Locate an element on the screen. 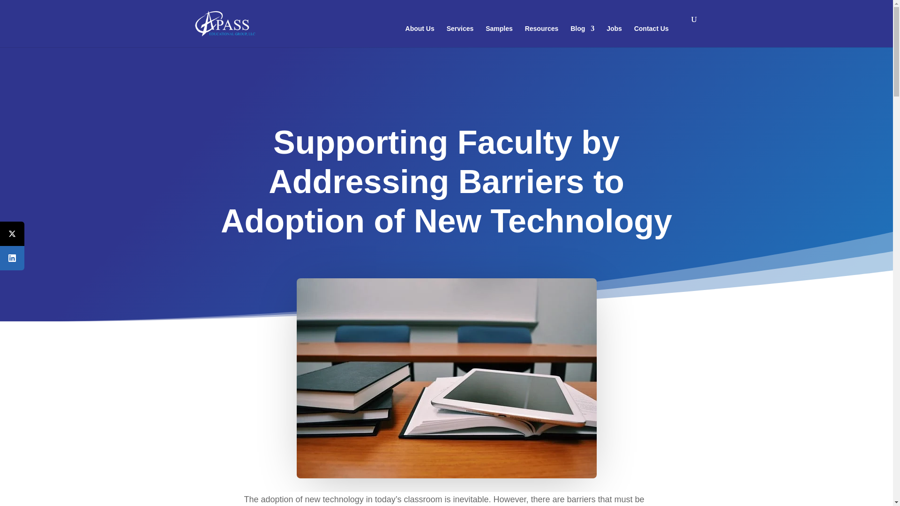  Blog is located at coordinates (582, 37).